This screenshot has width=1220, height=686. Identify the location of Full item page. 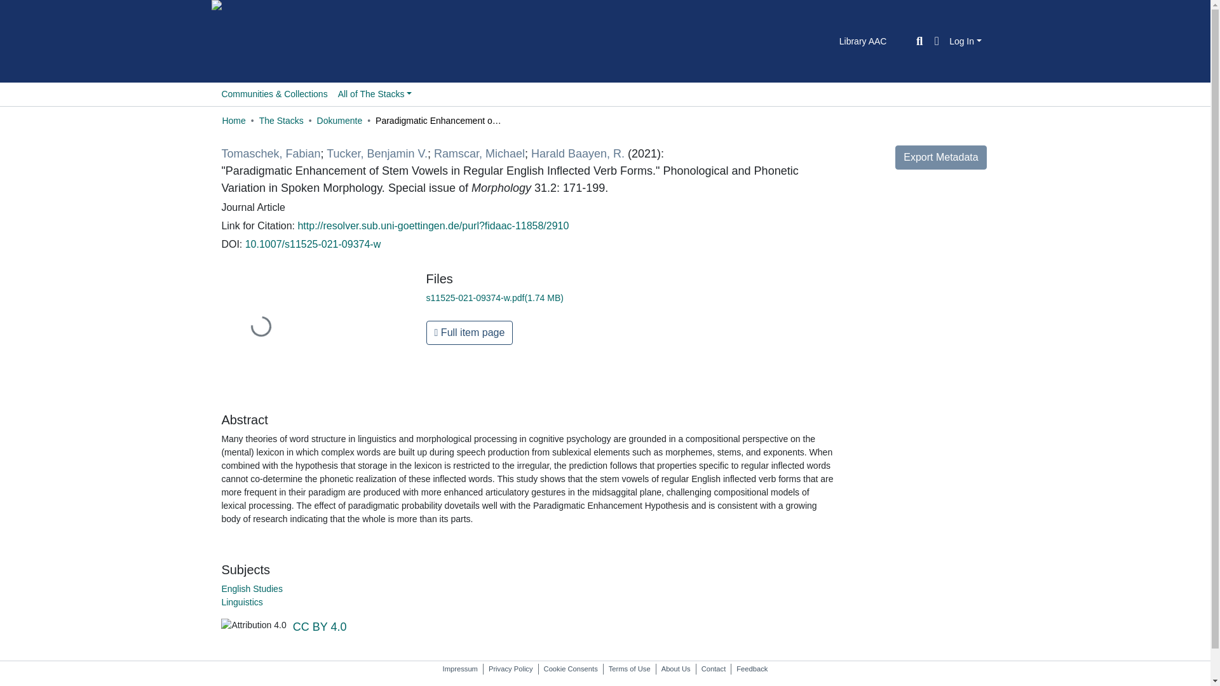
(470, 333).